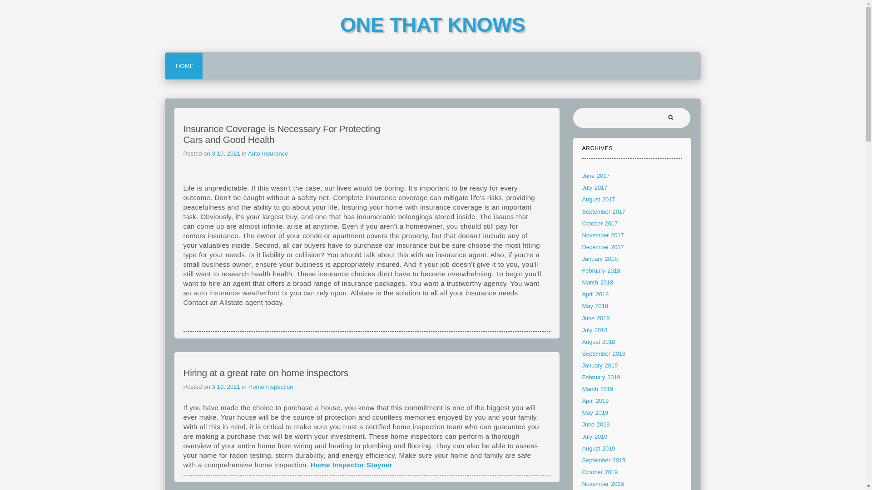 The height and width of the screenshot is (490, 872). I want to click on Home Inspection, so click(271, 387).